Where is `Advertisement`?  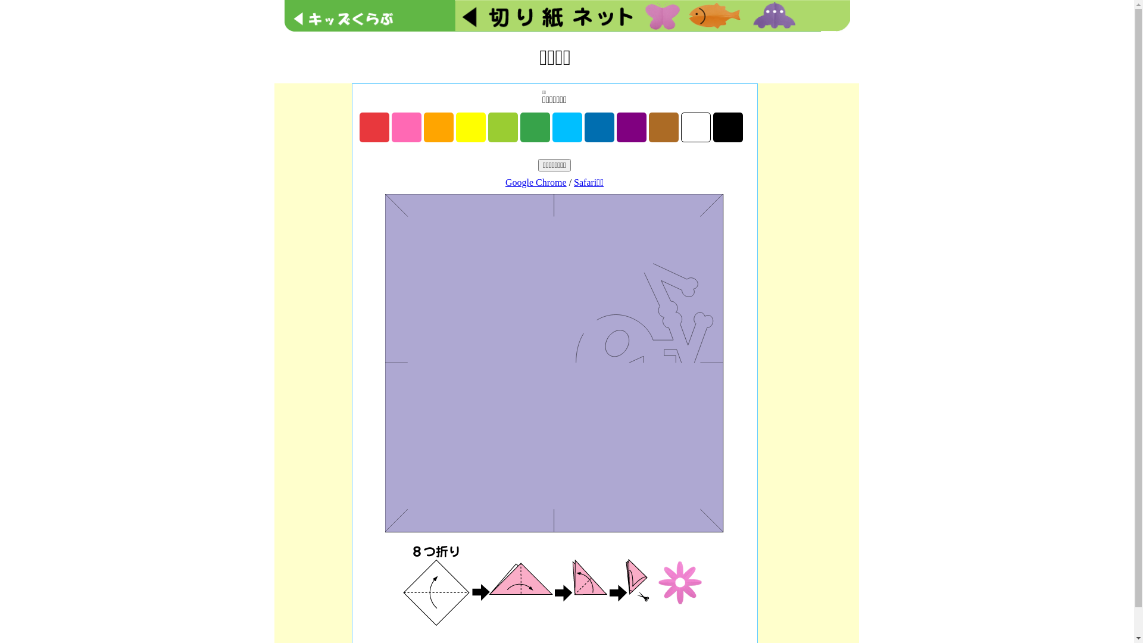
Advertisement is located at coordinates (313, 262).